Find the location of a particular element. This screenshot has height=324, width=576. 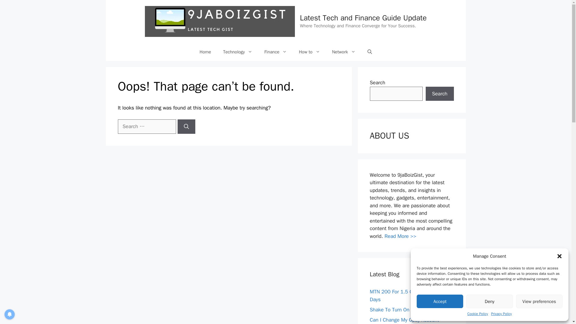

Network is located at coordinates (344, 52).